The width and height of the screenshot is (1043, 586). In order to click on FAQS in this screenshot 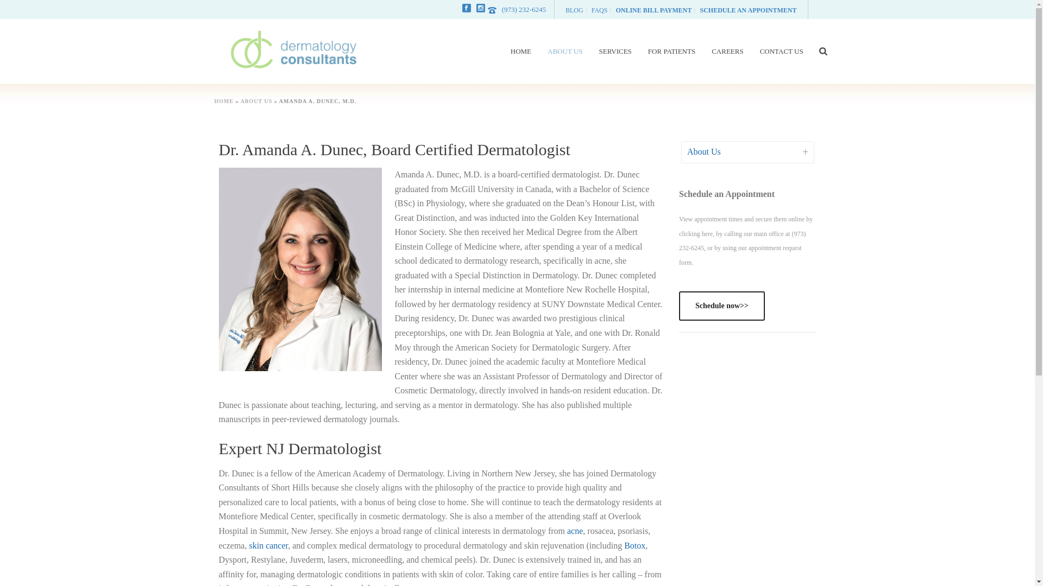, I will do `click(600, 10)`.